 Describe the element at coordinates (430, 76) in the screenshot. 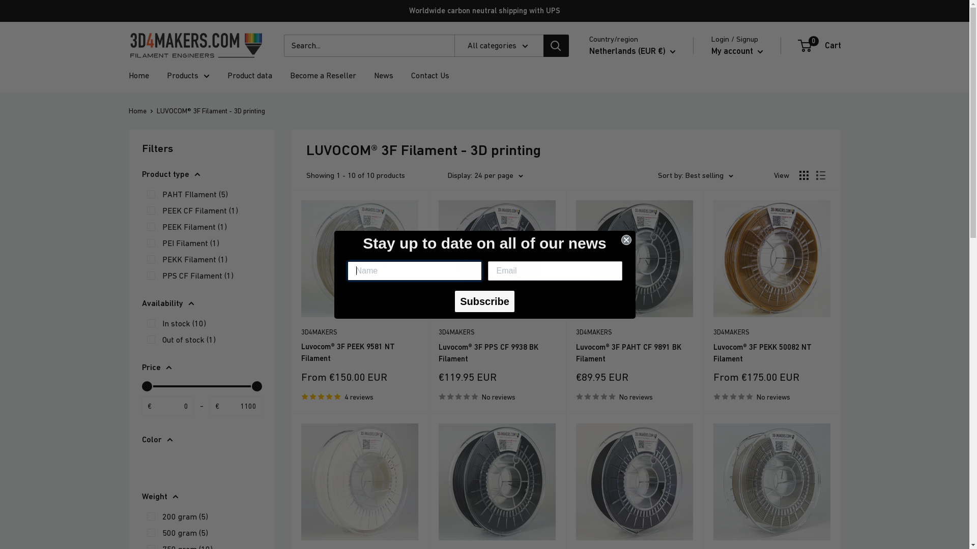

I see `Contact Us` at that location.